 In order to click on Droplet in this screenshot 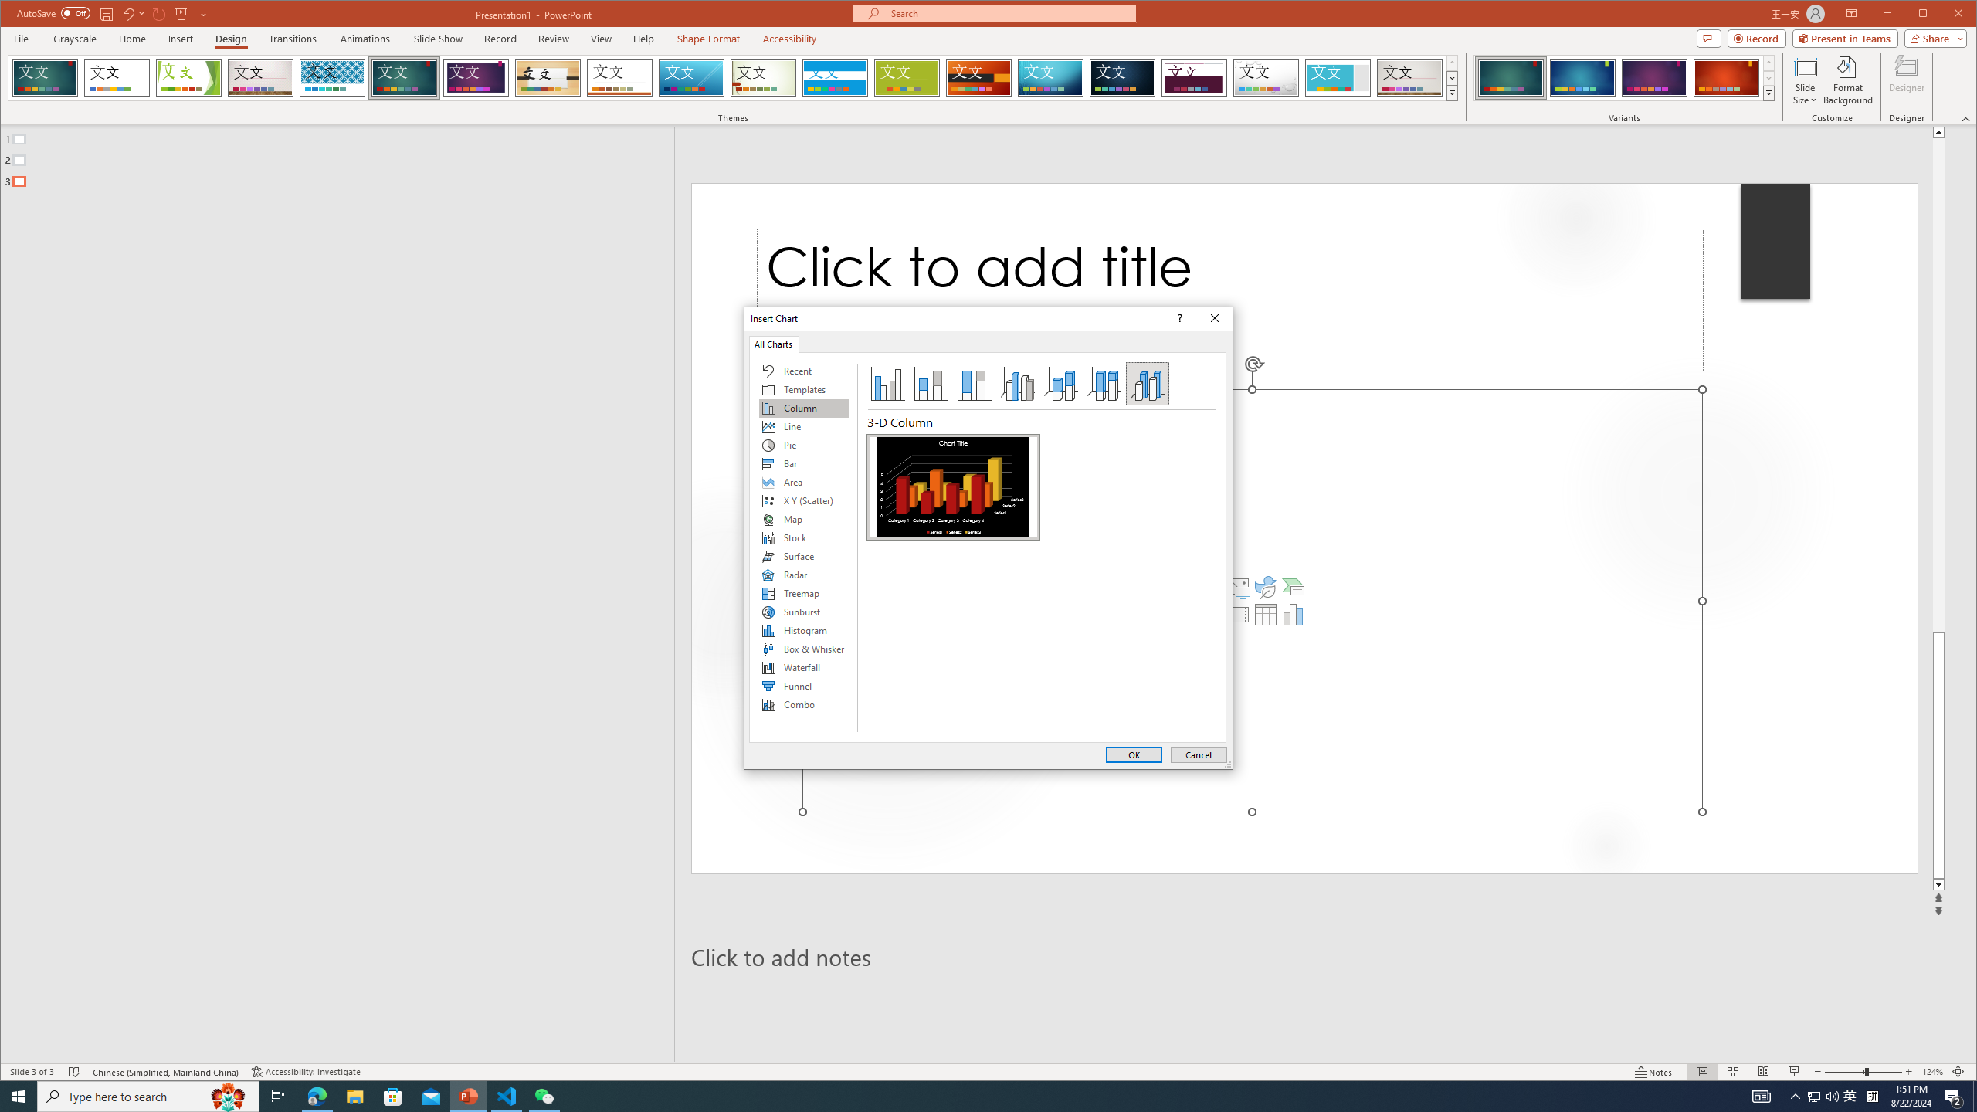, I will do `click(1267, 78)`.